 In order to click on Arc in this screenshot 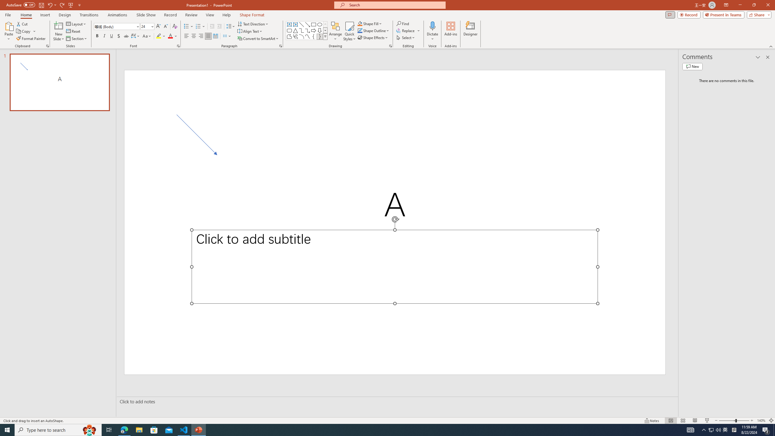, I will do `click(302, 36)`.